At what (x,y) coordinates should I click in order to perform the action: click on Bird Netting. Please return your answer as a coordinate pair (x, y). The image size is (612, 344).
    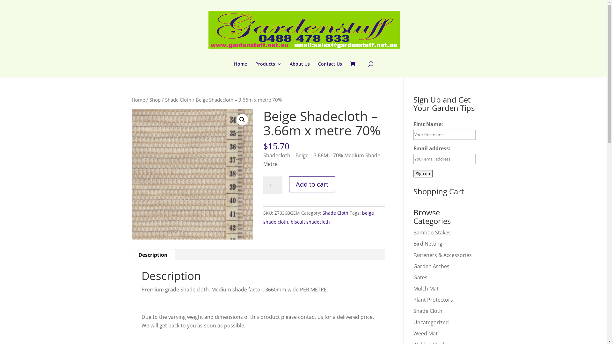
    Looking at the image, I should click on (428, 244).